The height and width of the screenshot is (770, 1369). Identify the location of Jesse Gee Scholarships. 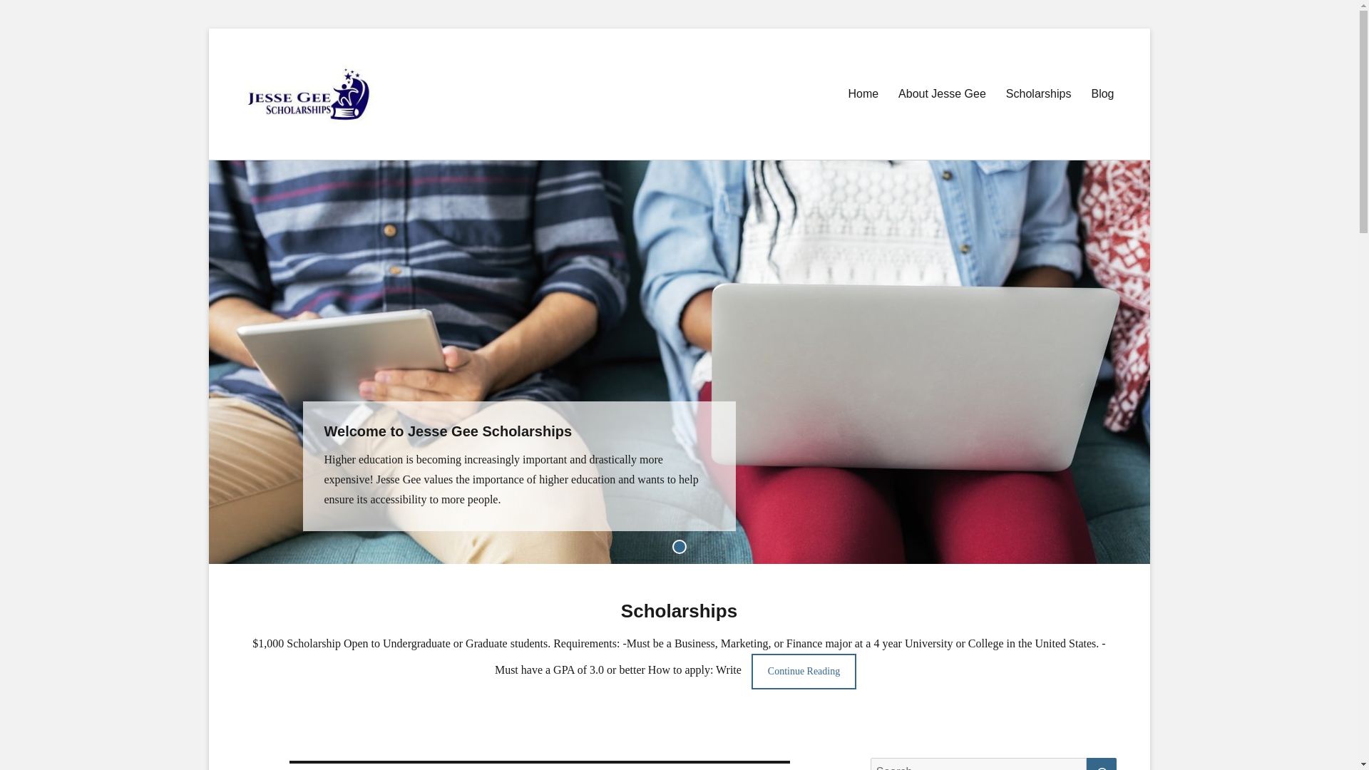
(301, 96).